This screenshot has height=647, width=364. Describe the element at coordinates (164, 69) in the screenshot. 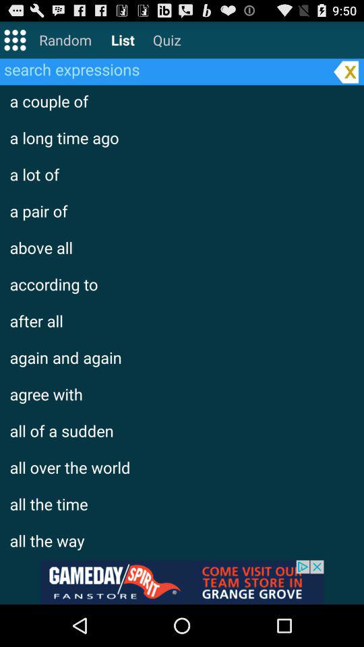

I see `search input` at that location.